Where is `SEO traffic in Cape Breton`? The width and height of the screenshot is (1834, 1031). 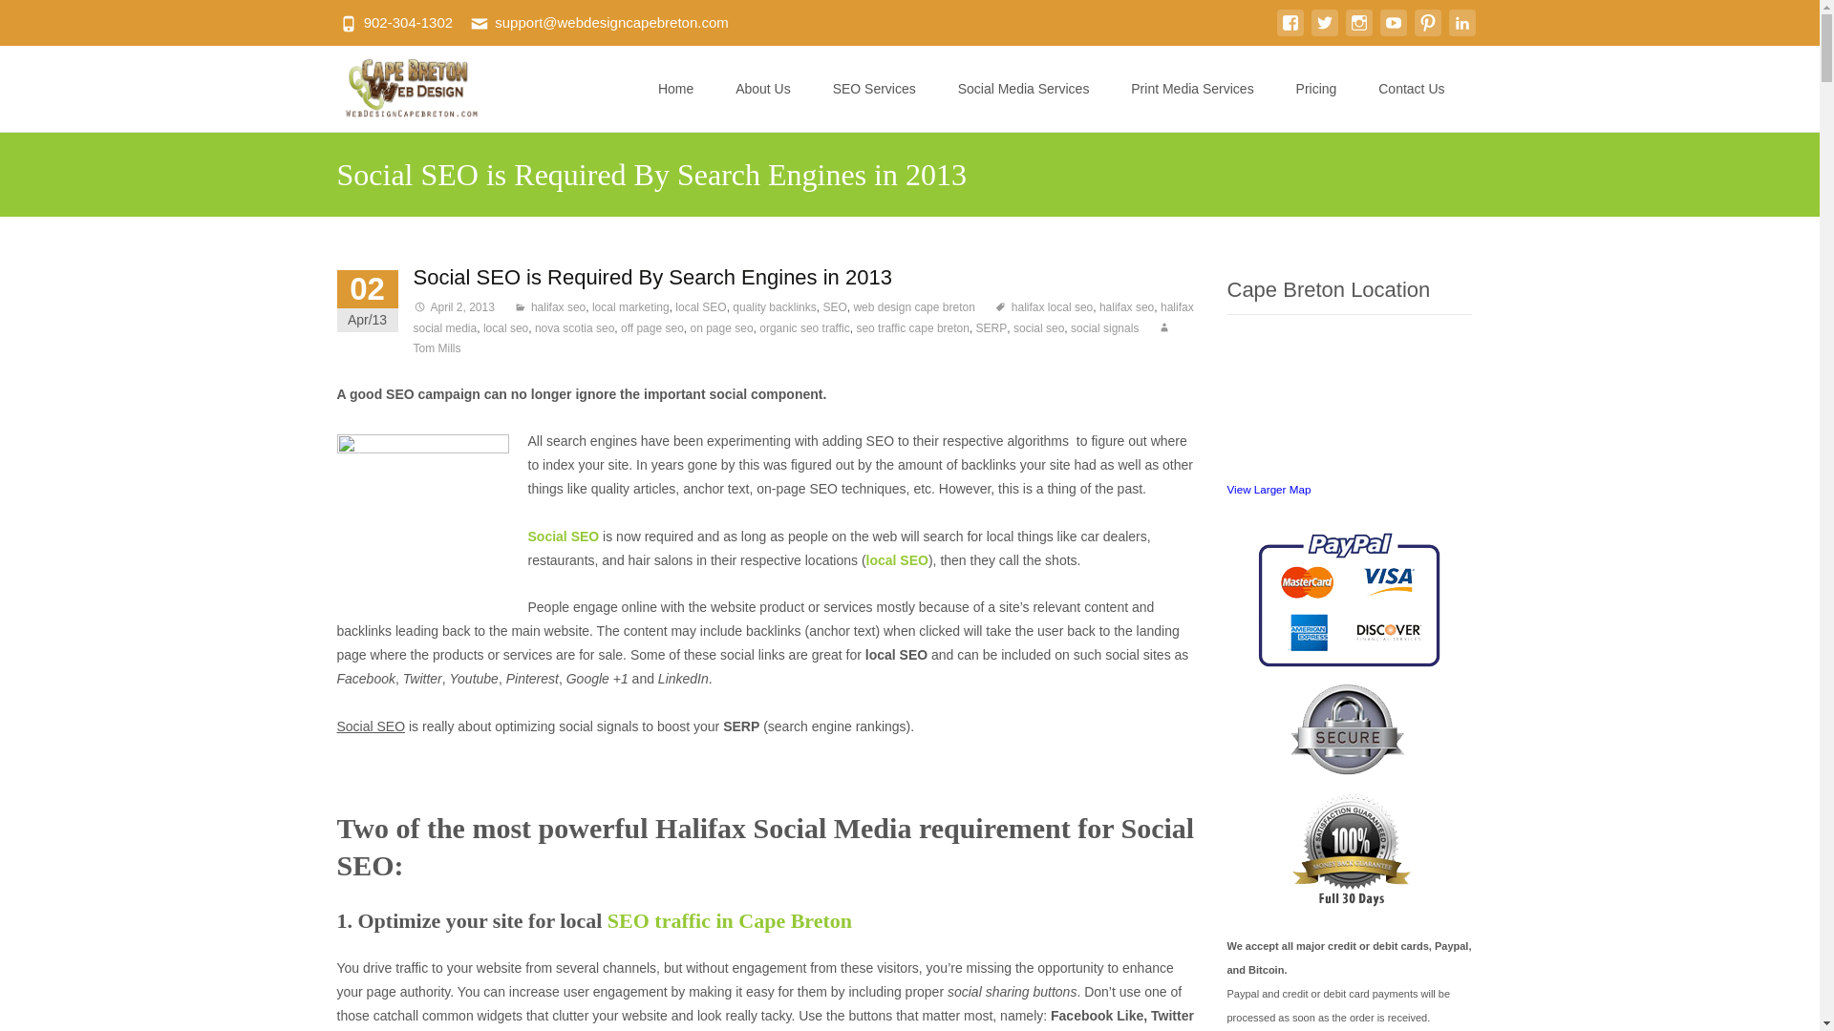 SEO traffic in Cape Breton is located at coordinates (730, 920).